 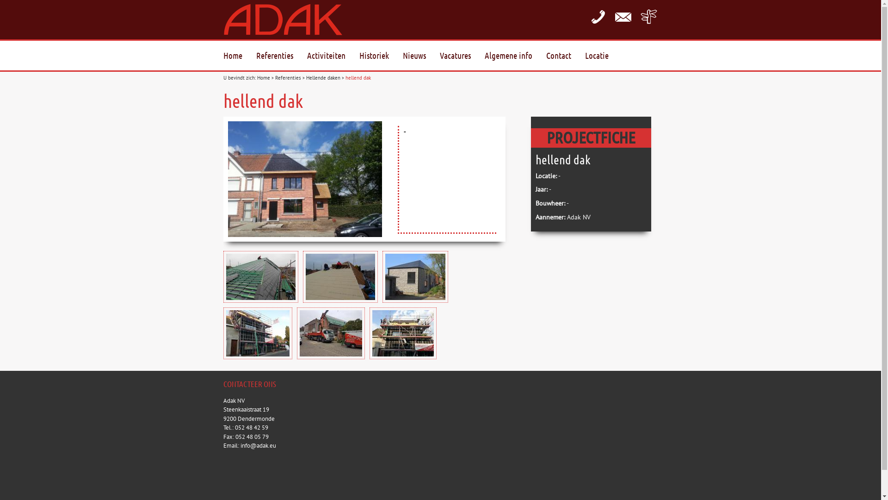 What do you see at coordinates (282, 56) in the screenshot?
I see `Referenties` at bounding box center [282, 56].